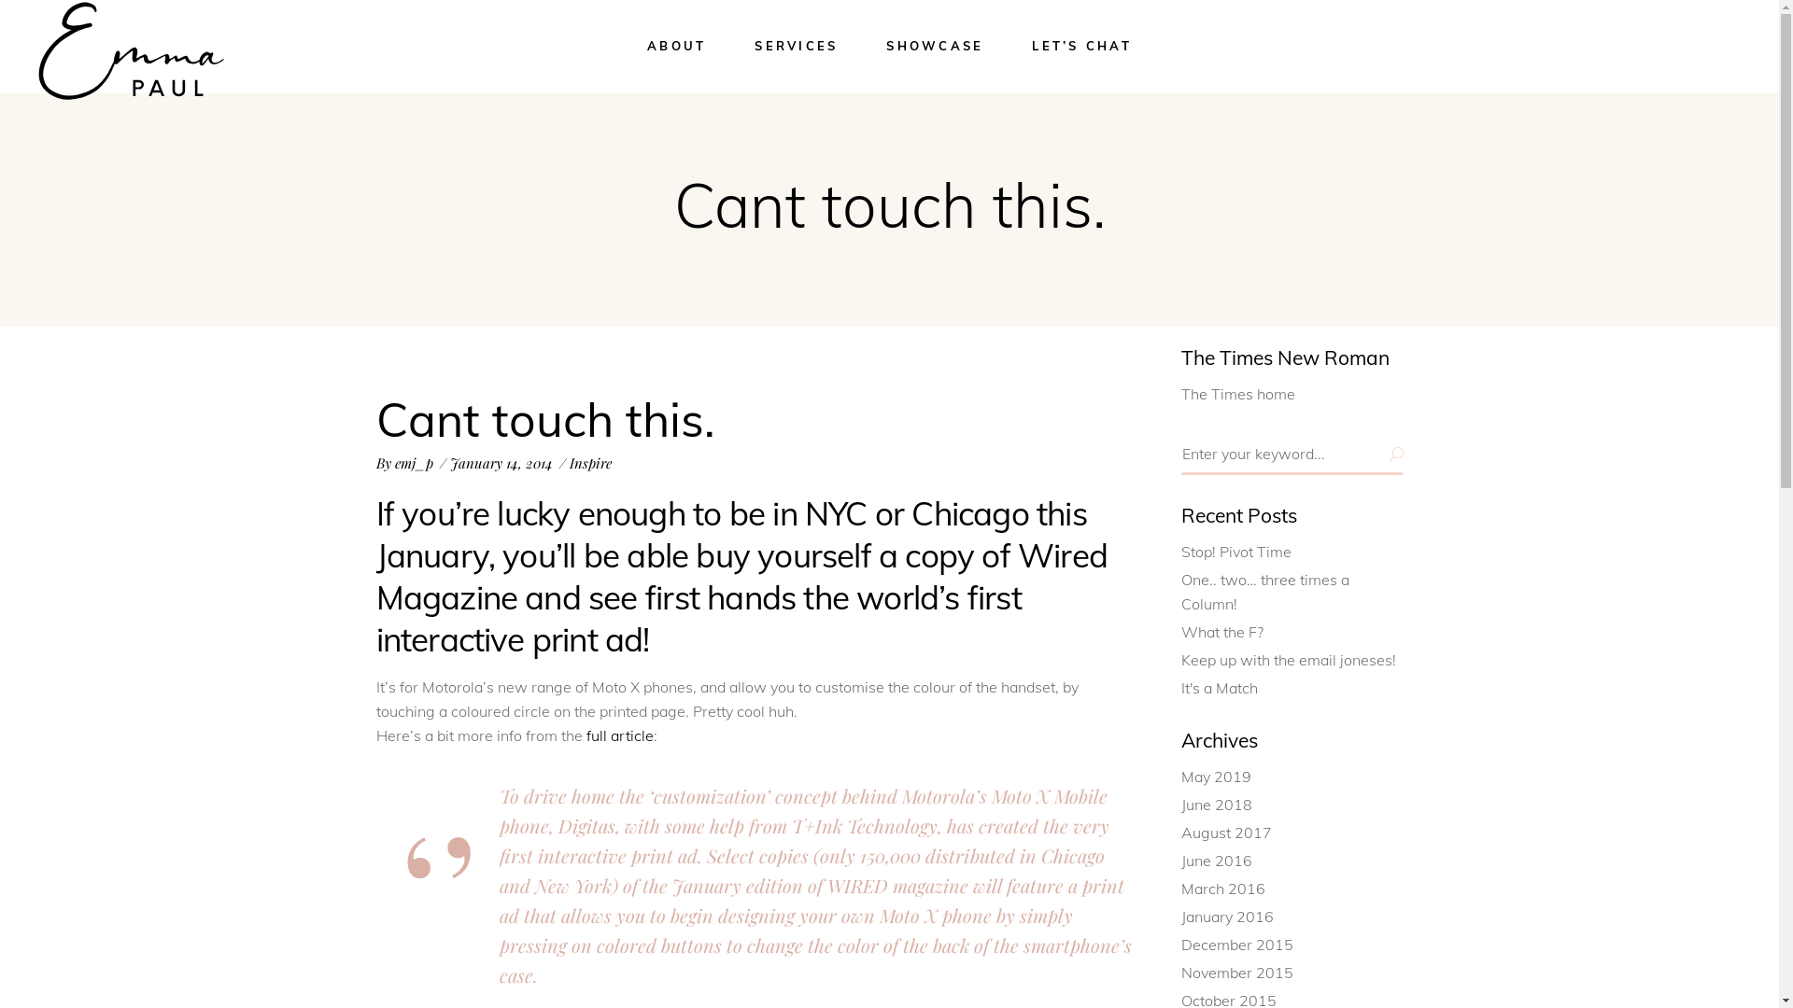 Image resolution: width=1793 pixels, height=1008 pixels. Describe the element at coordinates (1220, 688) in the screenshot. I see `It's a Match` at that location.